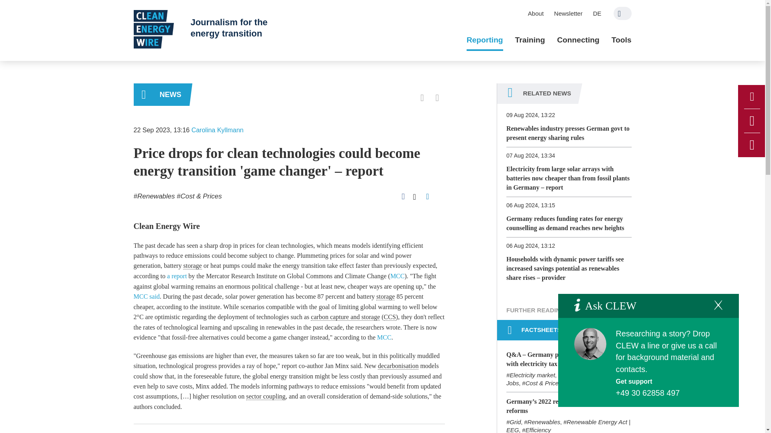 This screenshot has height=433, width=771. What do you see at coordinates (154, 196) in the screenshot?
I see `Renewables` at bounding box center [154, 196].